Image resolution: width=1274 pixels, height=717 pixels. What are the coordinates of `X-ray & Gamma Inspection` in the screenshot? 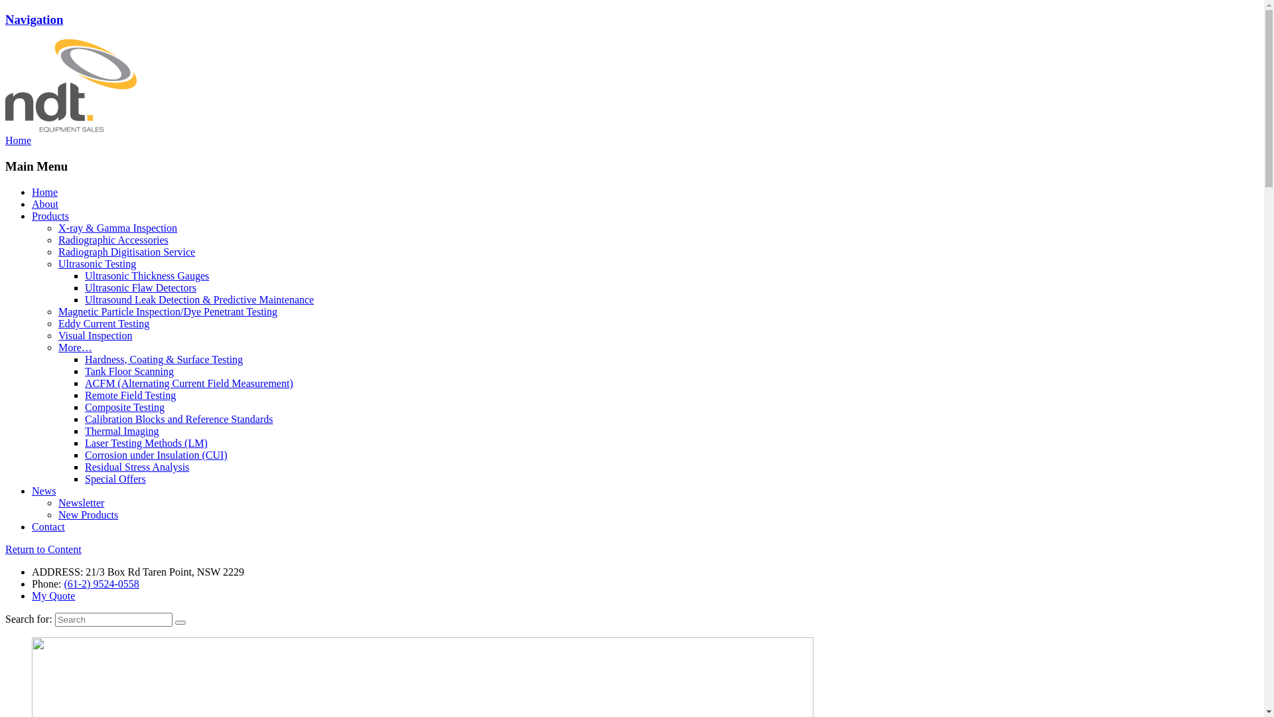 It's located at (118, 228).